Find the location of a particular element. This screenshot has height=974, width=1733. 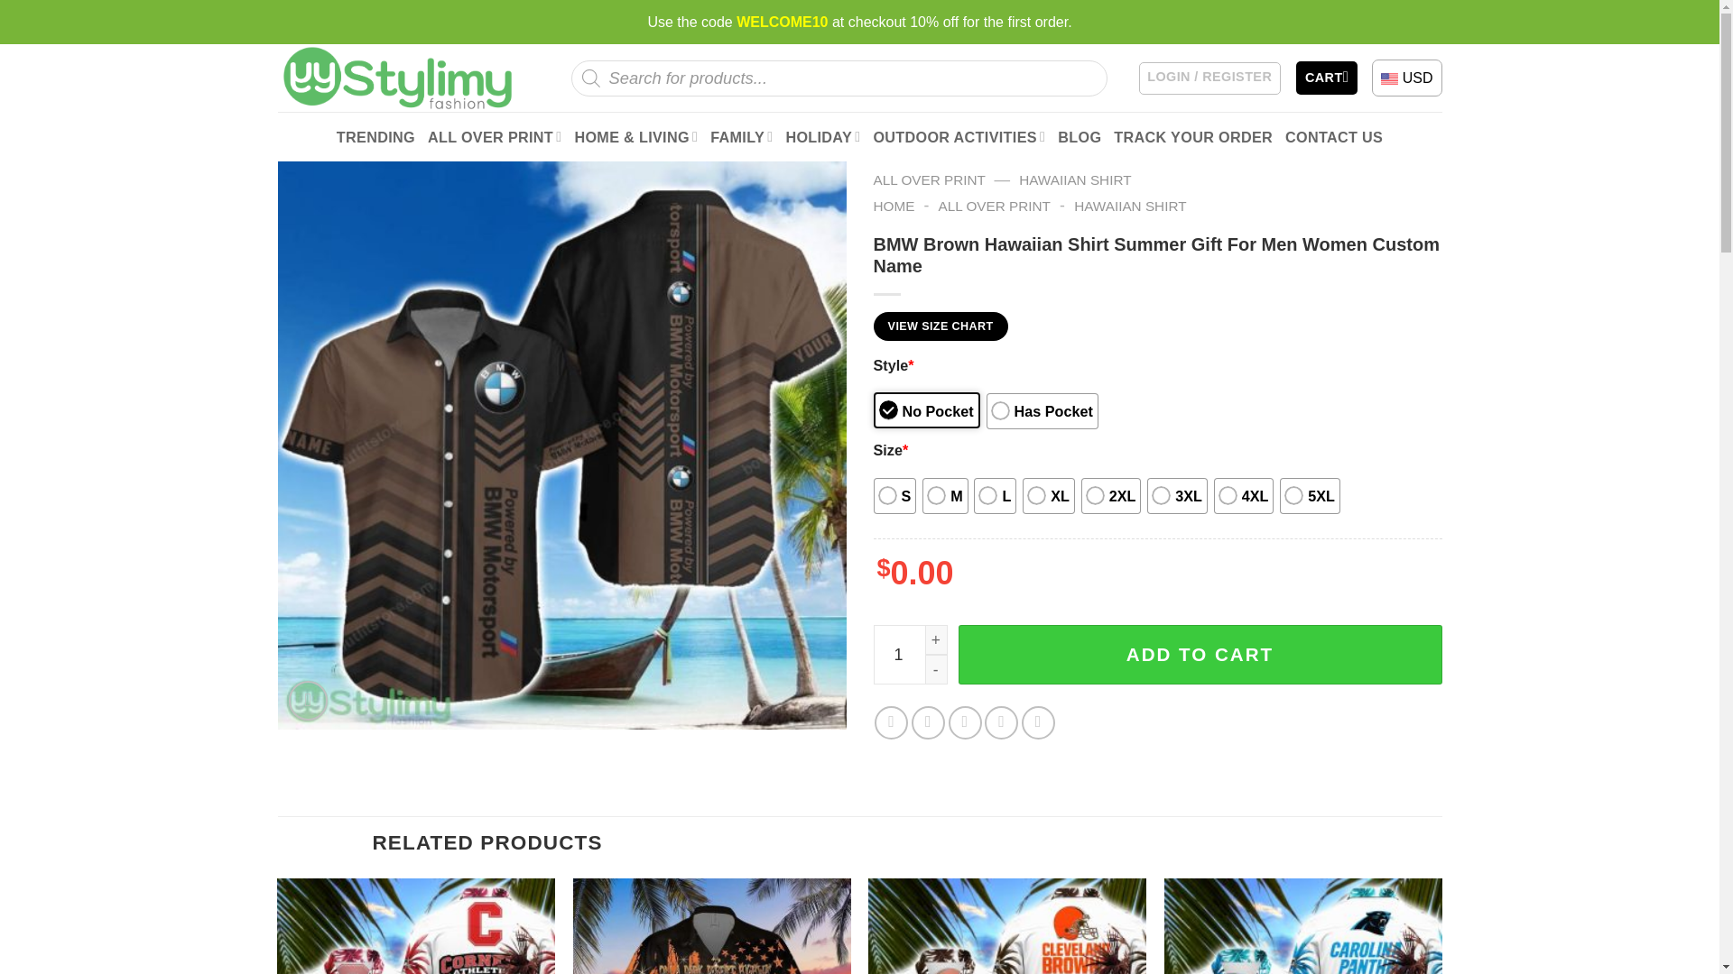

XL is located at coordinates (1048, 496).